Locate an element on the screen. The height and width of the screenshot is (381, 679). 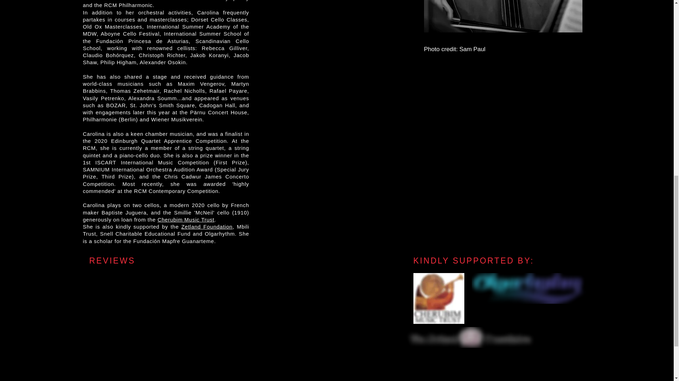
, Mbili Trust, Snell Charitable Educational Fund is located at coordinates (166, 230).